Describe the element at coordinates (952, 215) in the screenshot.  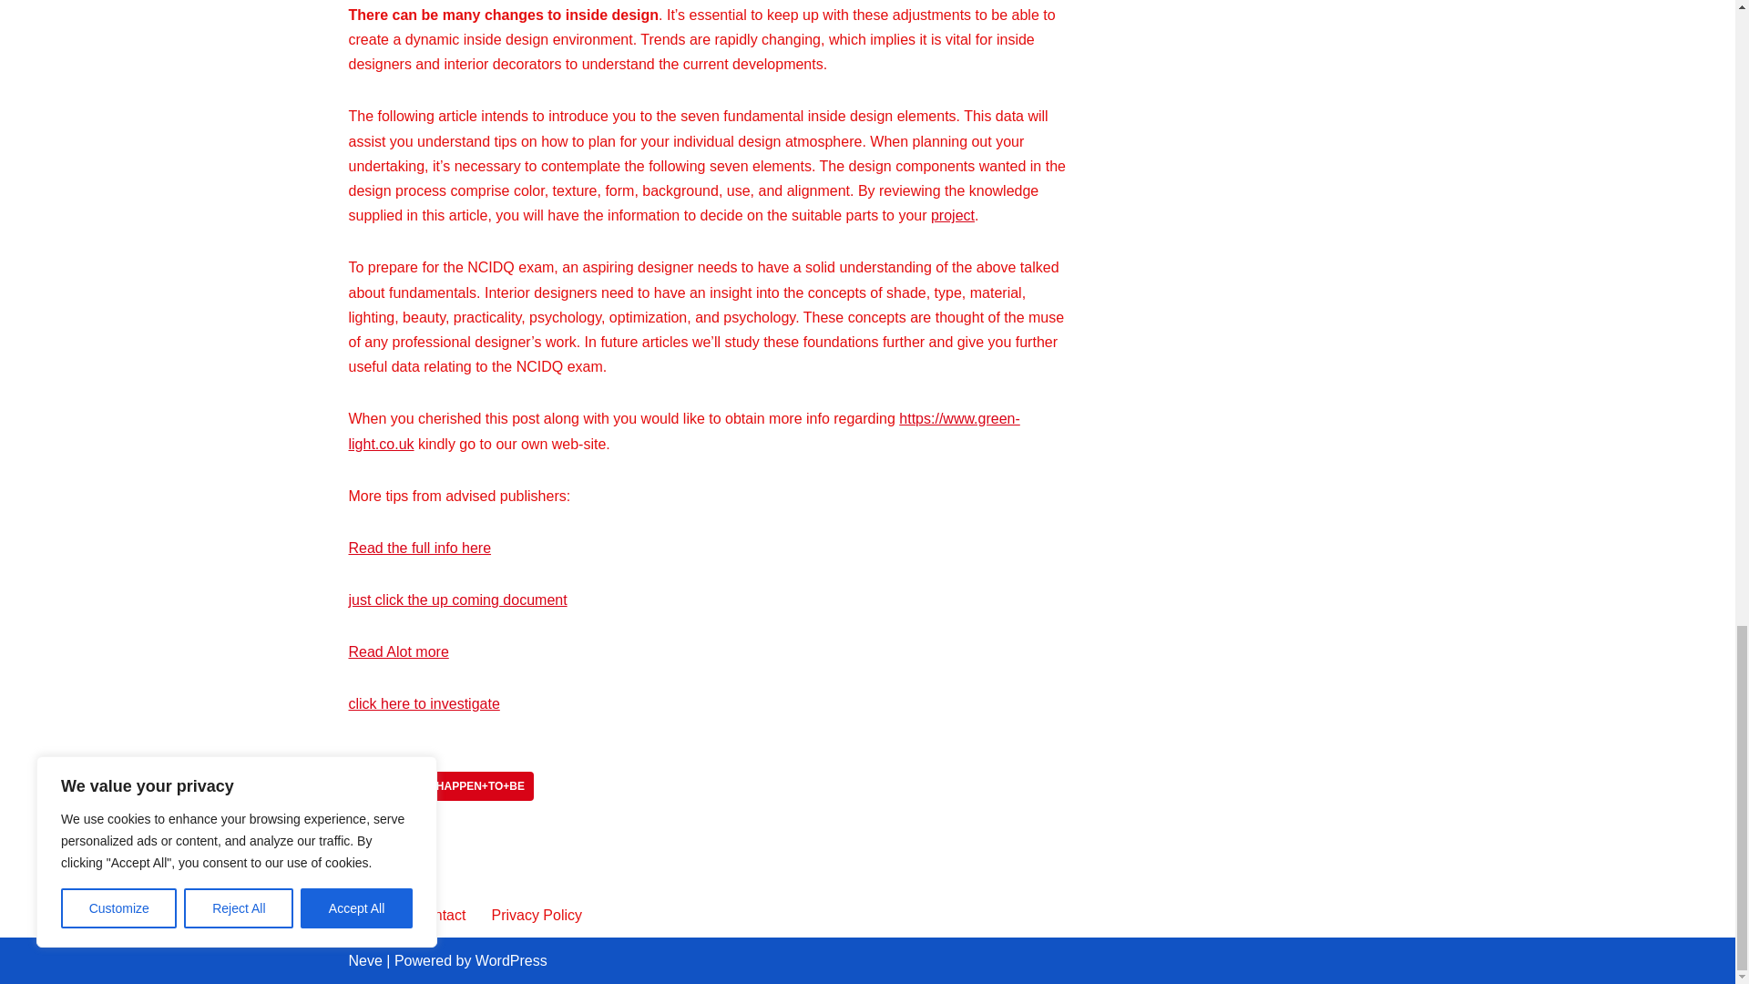
I see `project` at that location.